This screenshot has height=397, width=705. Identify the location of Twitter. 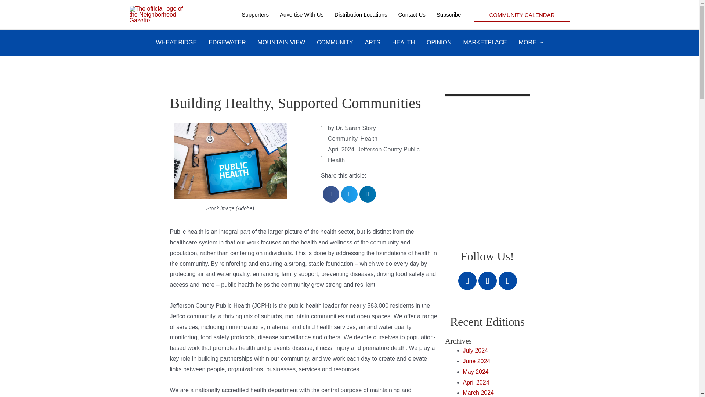
(487, 281).